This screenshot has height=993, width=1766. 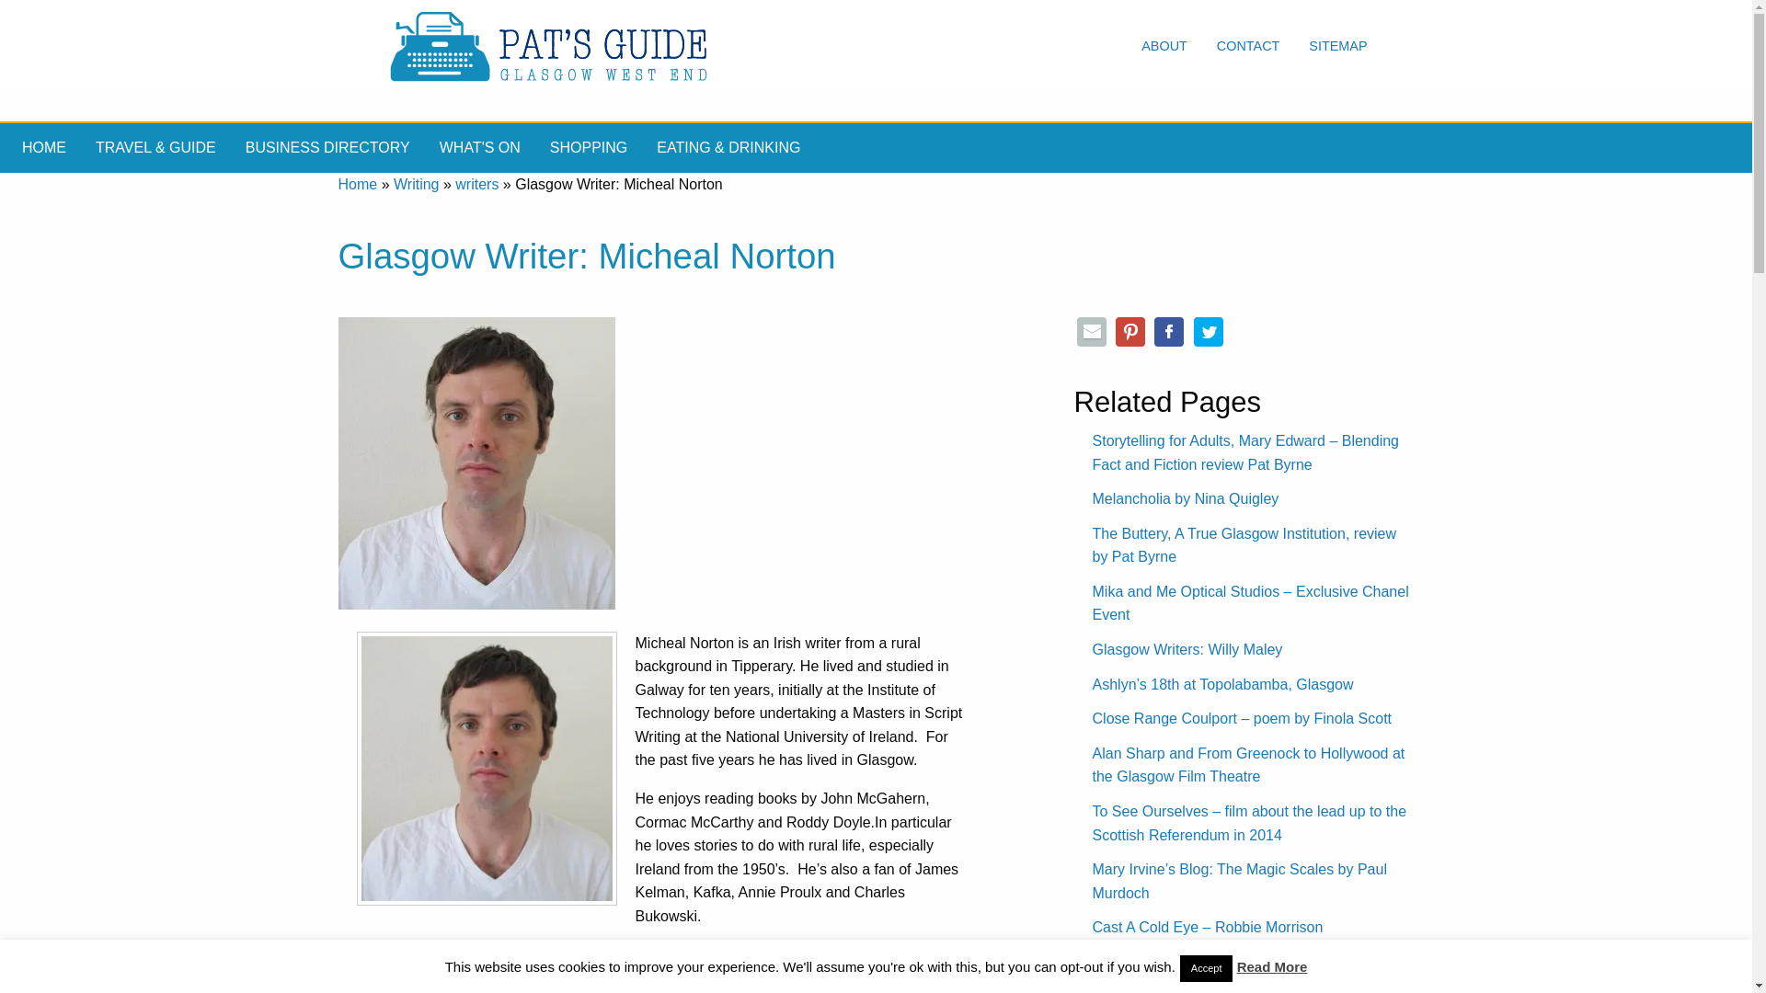 What do you see at coordinates (1186, 498) in the screenshot?
I see `Melancholia by Nina Quigley` at bounding box center [1186, 498].